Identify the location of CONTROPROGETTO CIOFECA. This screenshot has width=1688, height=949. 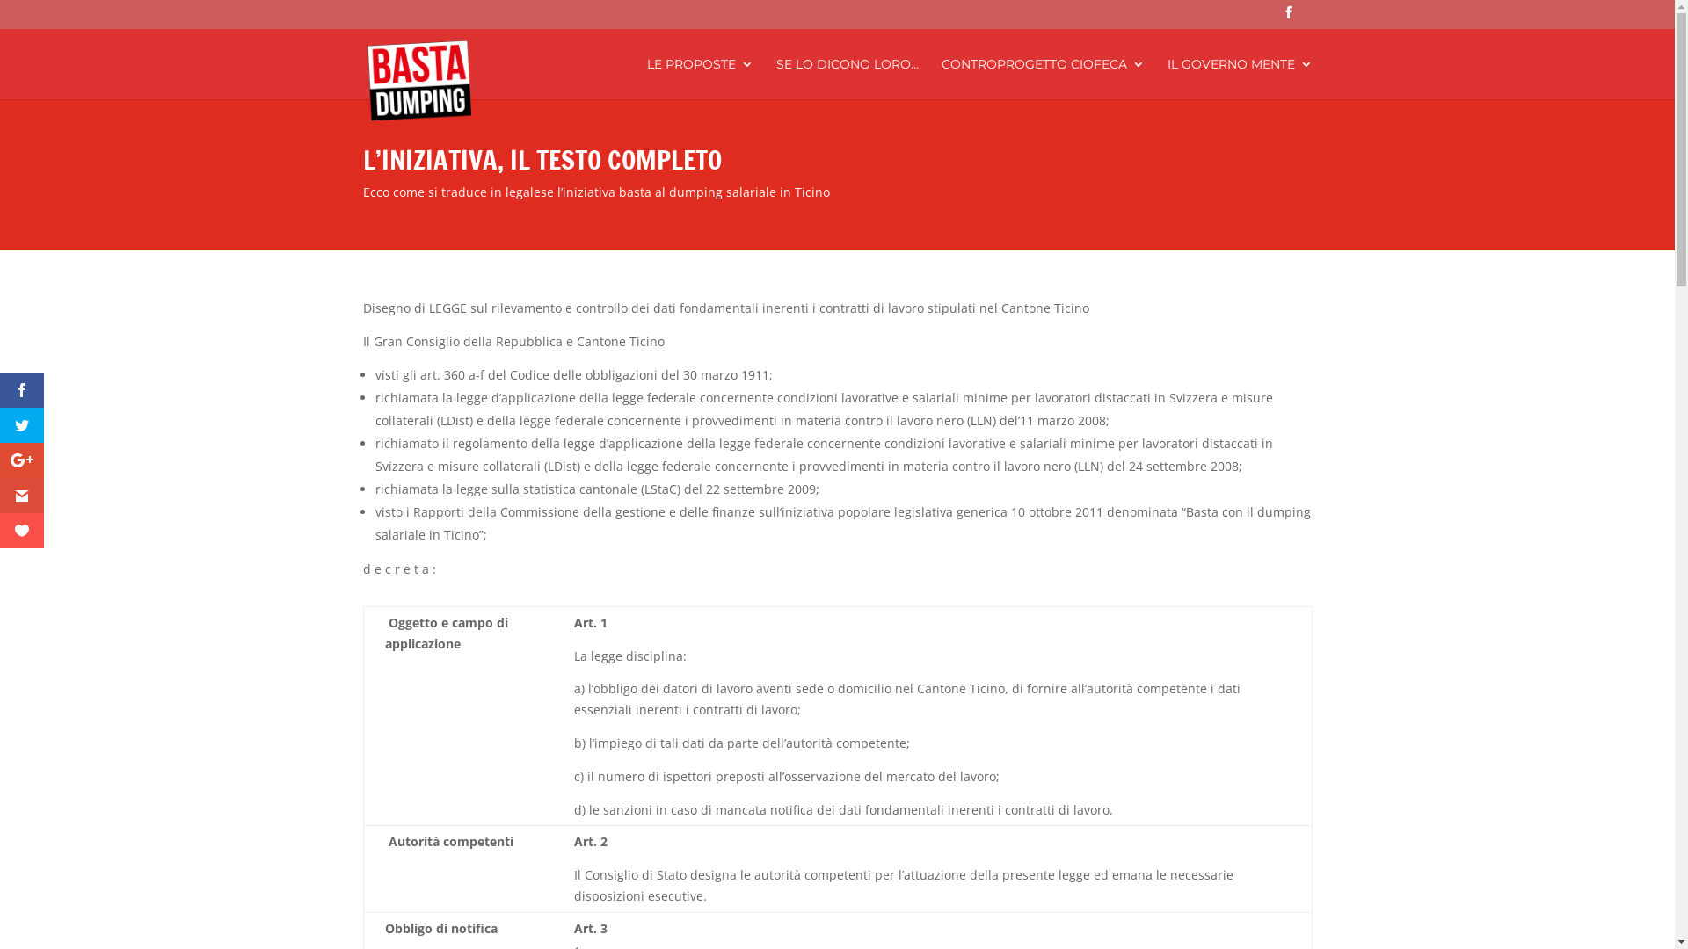
(1043, 79).